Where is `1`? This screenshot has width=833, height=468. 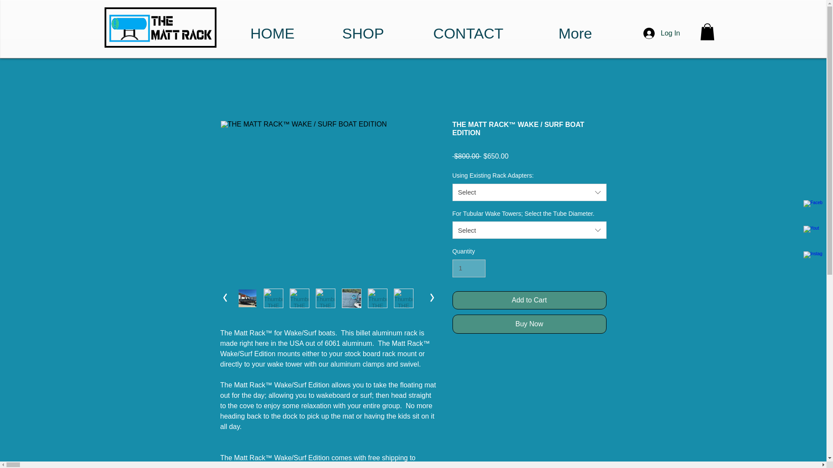
1 is located at coordinates (469, 269).